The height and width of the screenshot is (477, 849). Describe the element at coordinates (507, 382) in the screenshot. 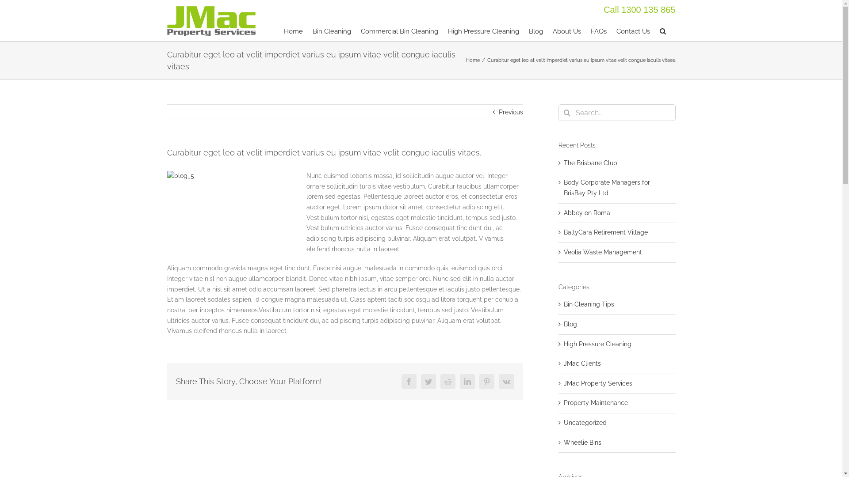

I see `Vk` at that location.